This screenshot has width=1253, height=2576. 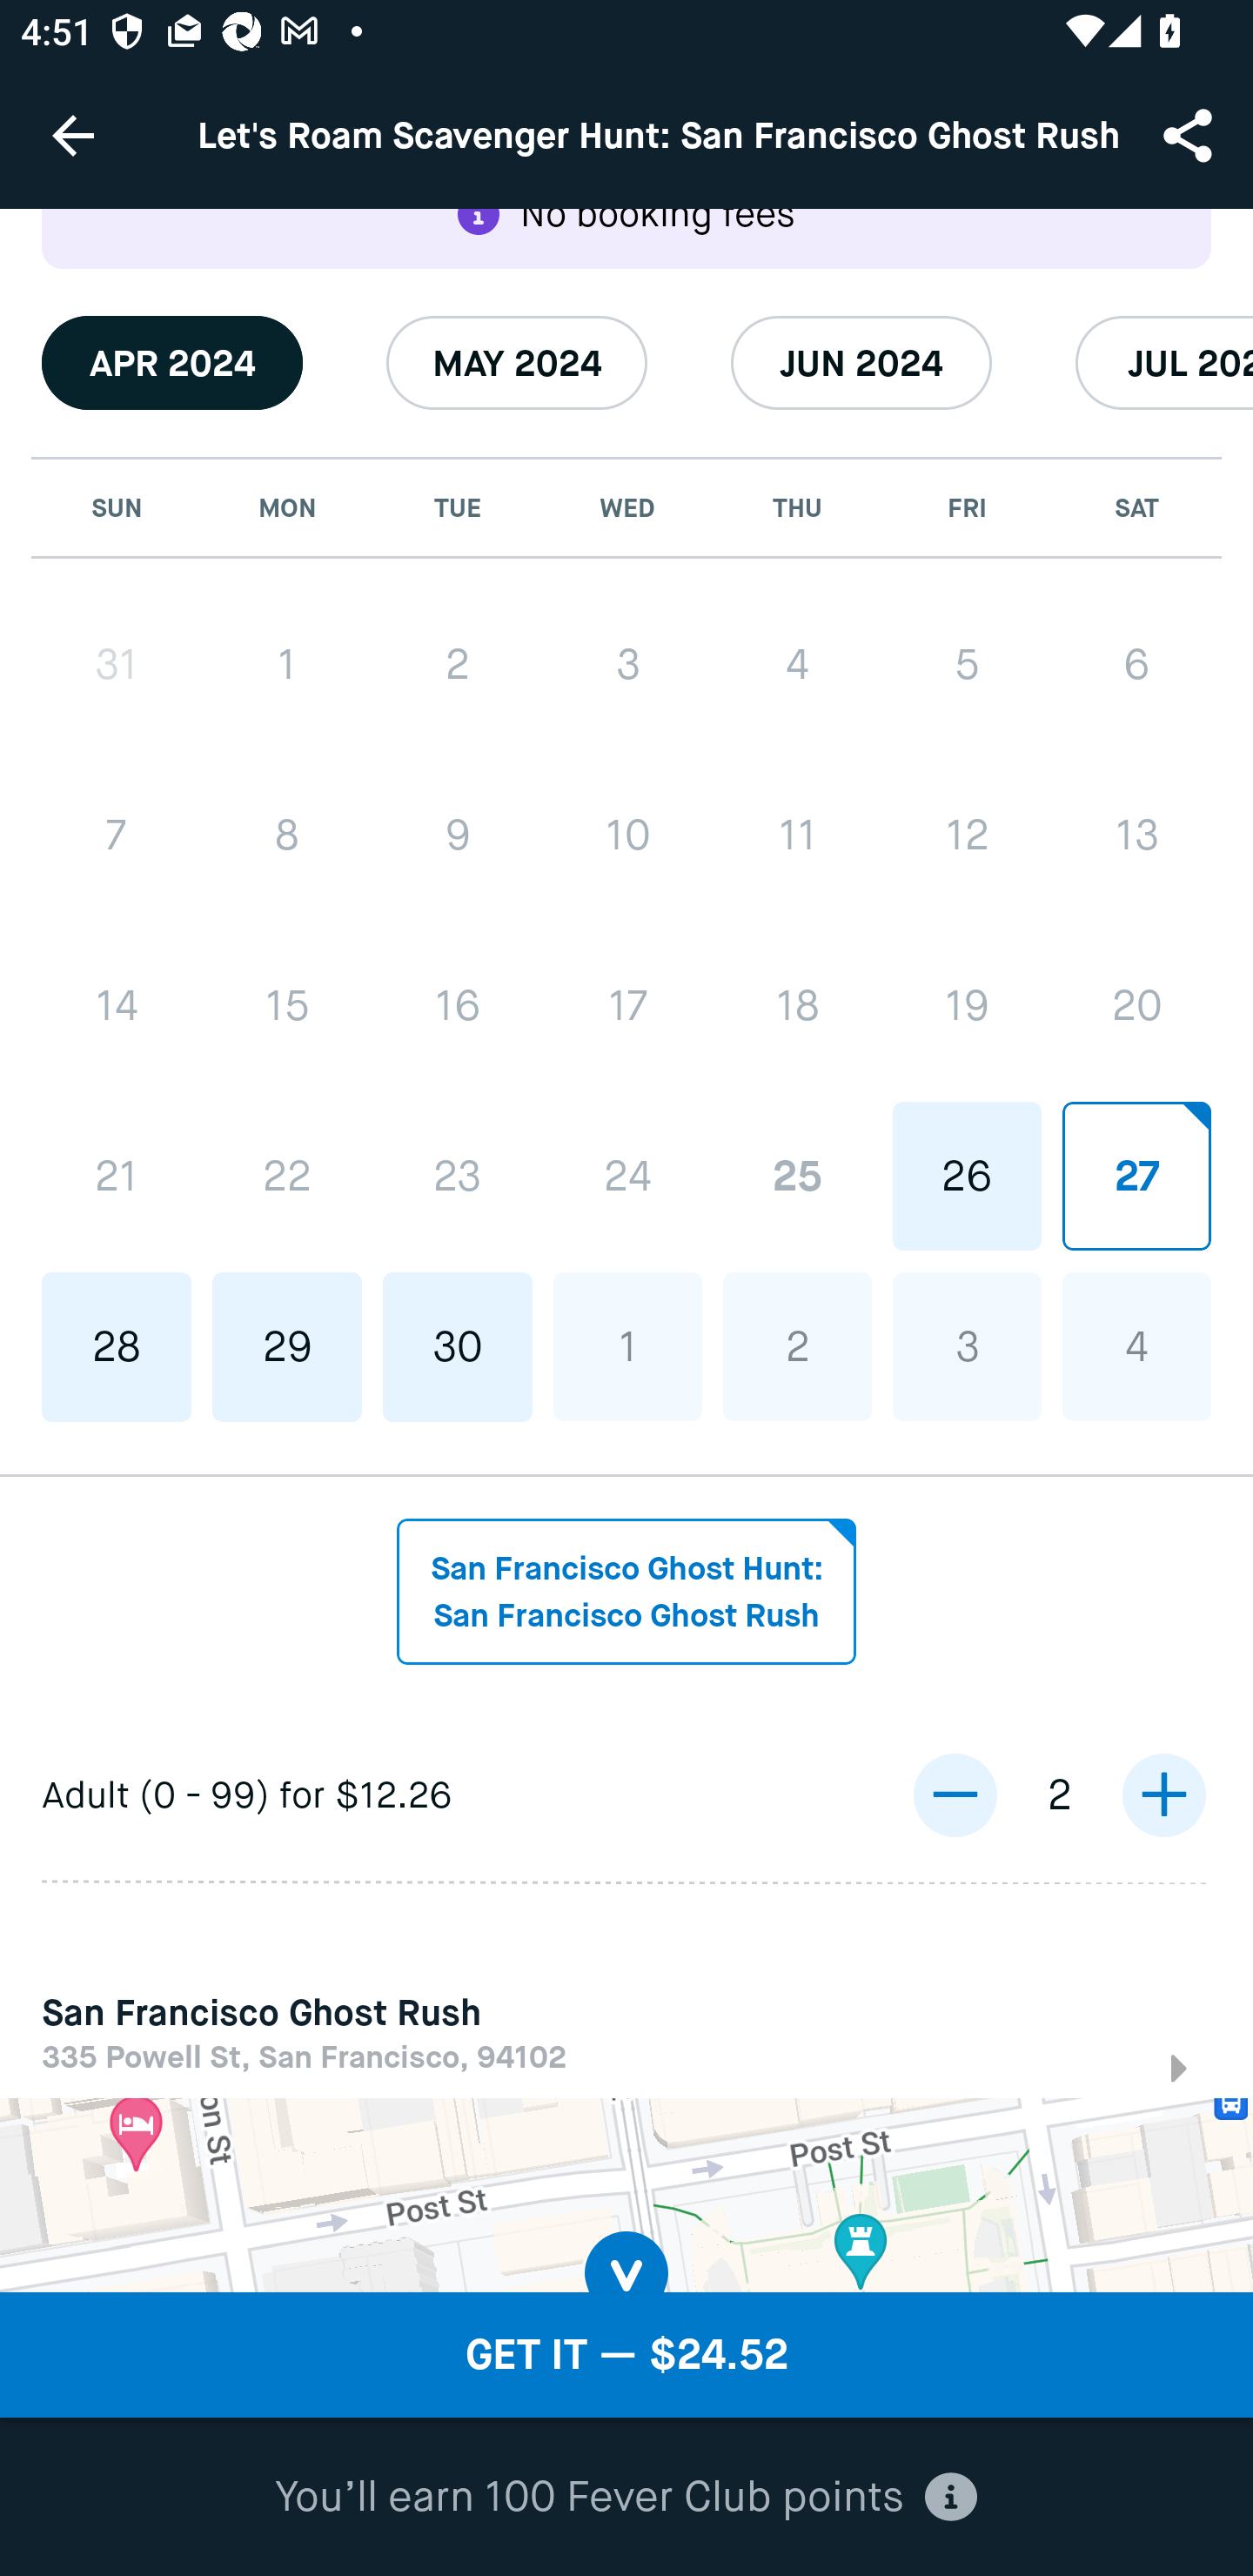 I want to click on 24, so click(x=627, y=1175).